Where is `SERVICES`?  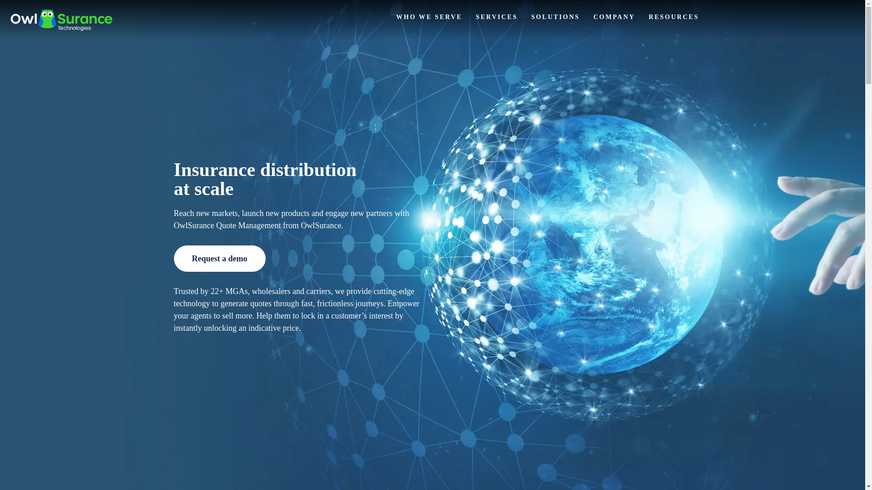
SERVICES is located at coordinates (497, 17).